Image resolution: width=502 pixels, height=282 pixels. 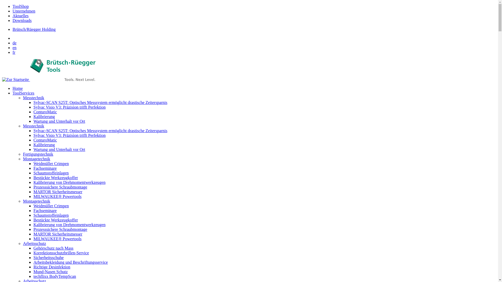 I want to click on Schaumstoffeinlagen, so click(x=51, y=215).